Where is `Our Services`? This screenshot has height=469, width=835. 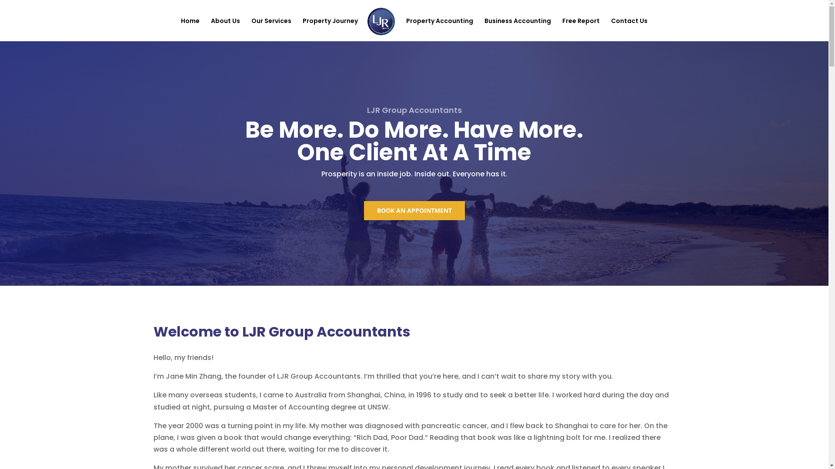
Our Services is located at coordinates (271, 30).